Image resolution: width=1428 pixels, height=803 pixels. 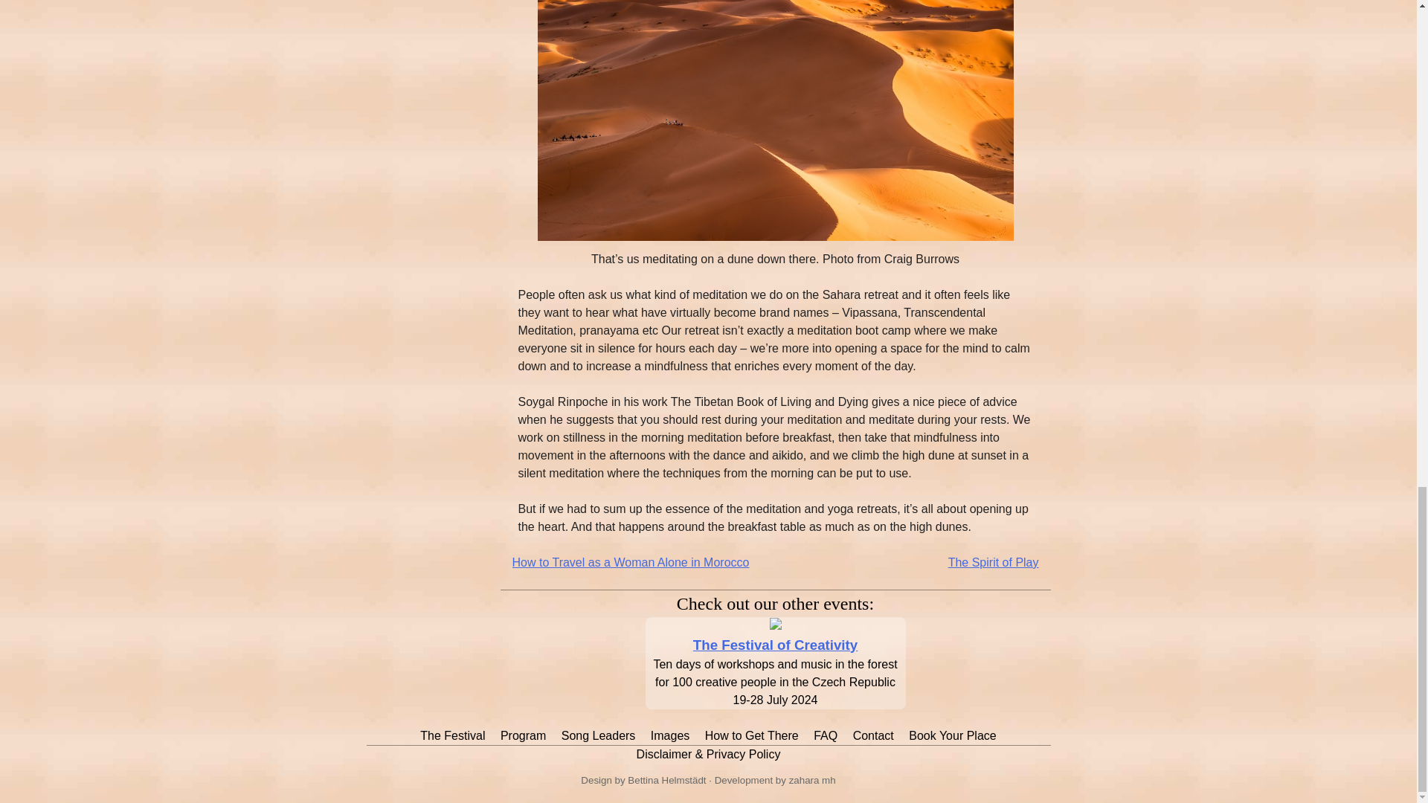 What do you see at coordinates (812, 781) in the screenshot?
I see `zahara mh` at bounding box center [812, 781].